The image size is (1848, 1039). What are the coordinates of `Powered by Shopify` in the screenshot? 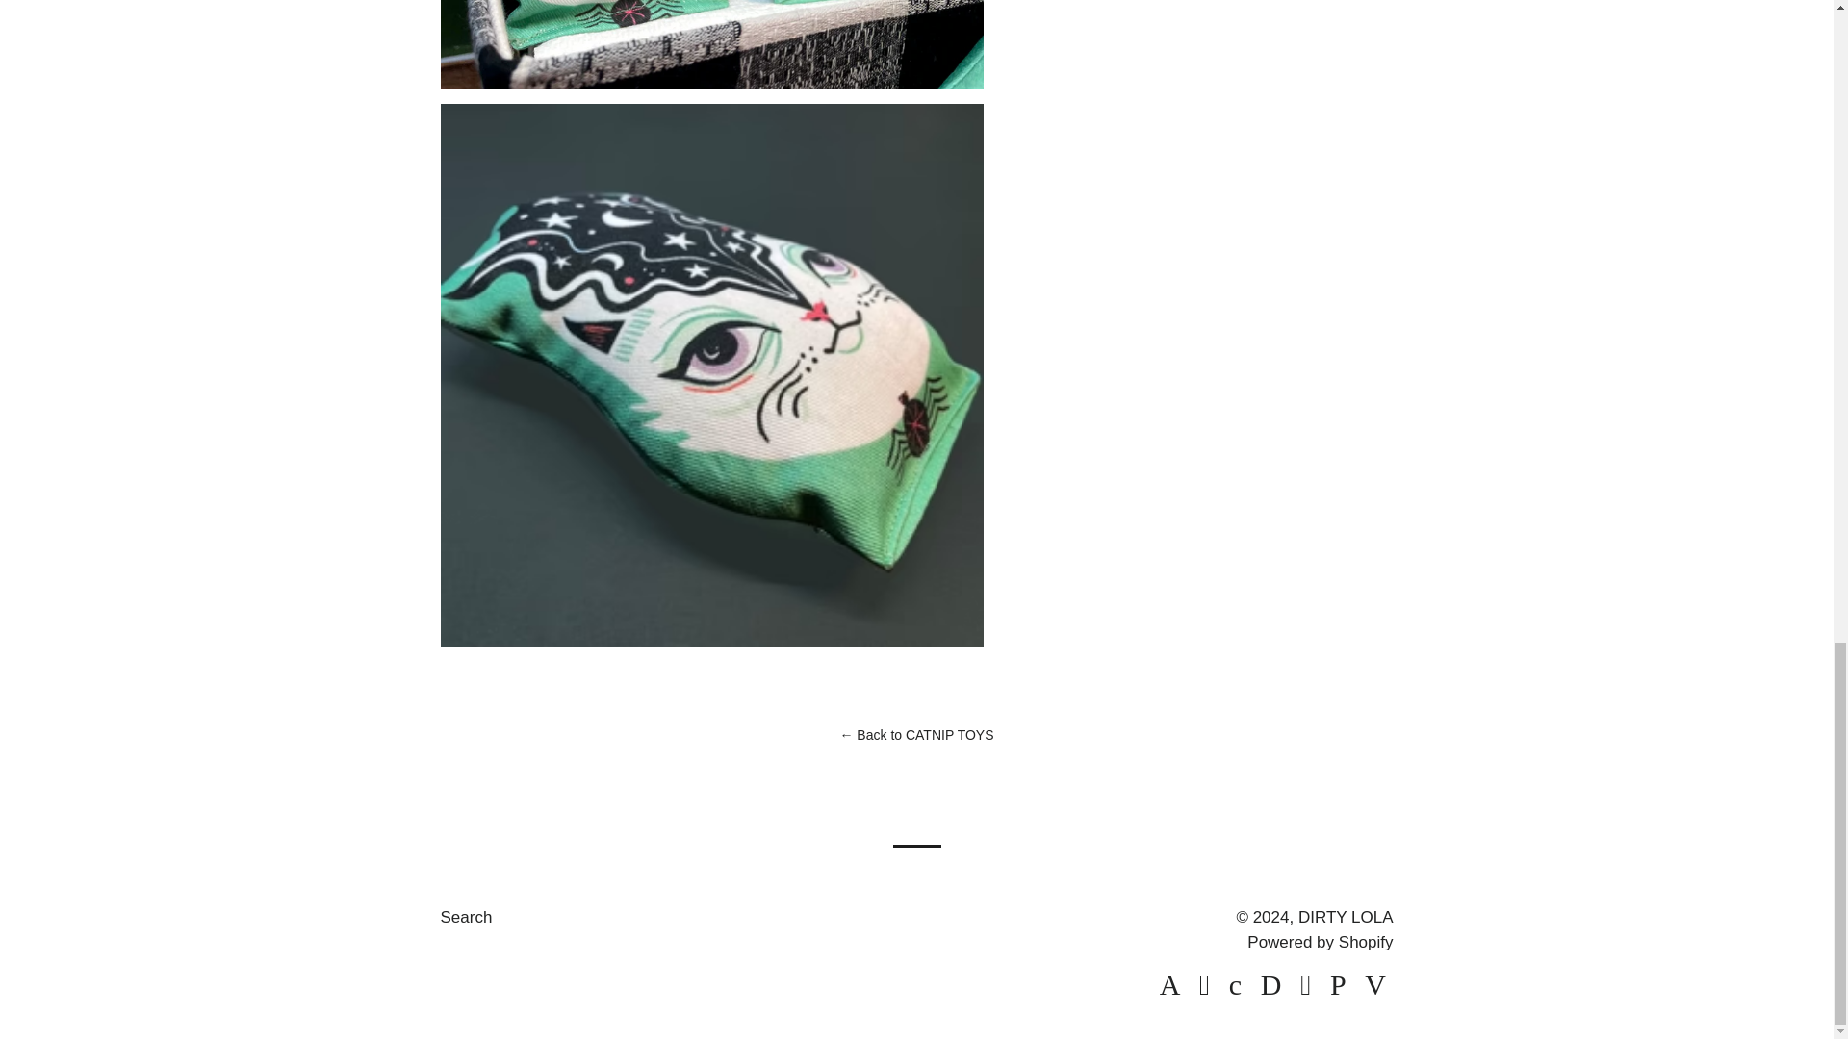 It's located at (1321, 942).